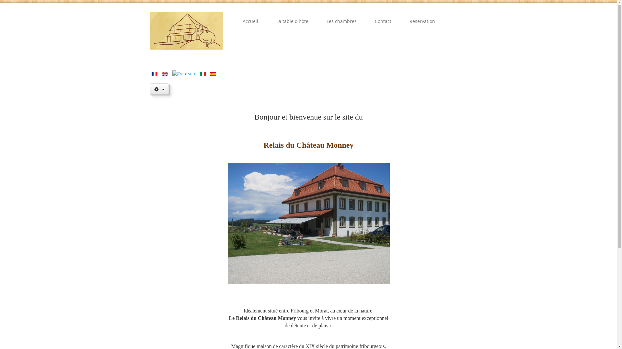 Image resolution: width=622 pixels, height=349 pixels. Describe the element at coordinates (184, 74) in the screenshot. I see `Deutsch` at that location.